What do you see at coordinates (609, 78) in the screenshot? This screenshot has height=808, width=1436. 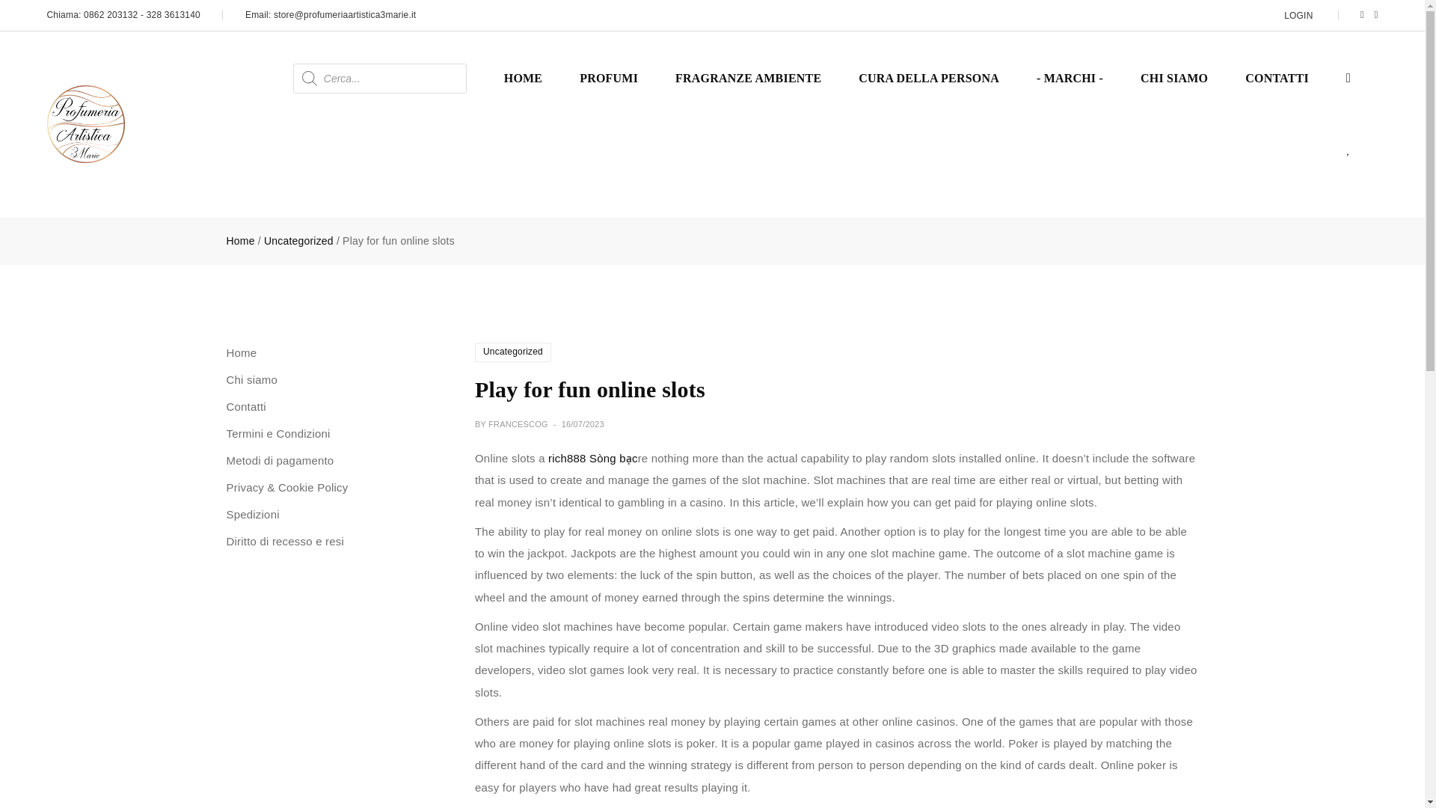 I see `PROFUMI` at bounding box center [609, 78].